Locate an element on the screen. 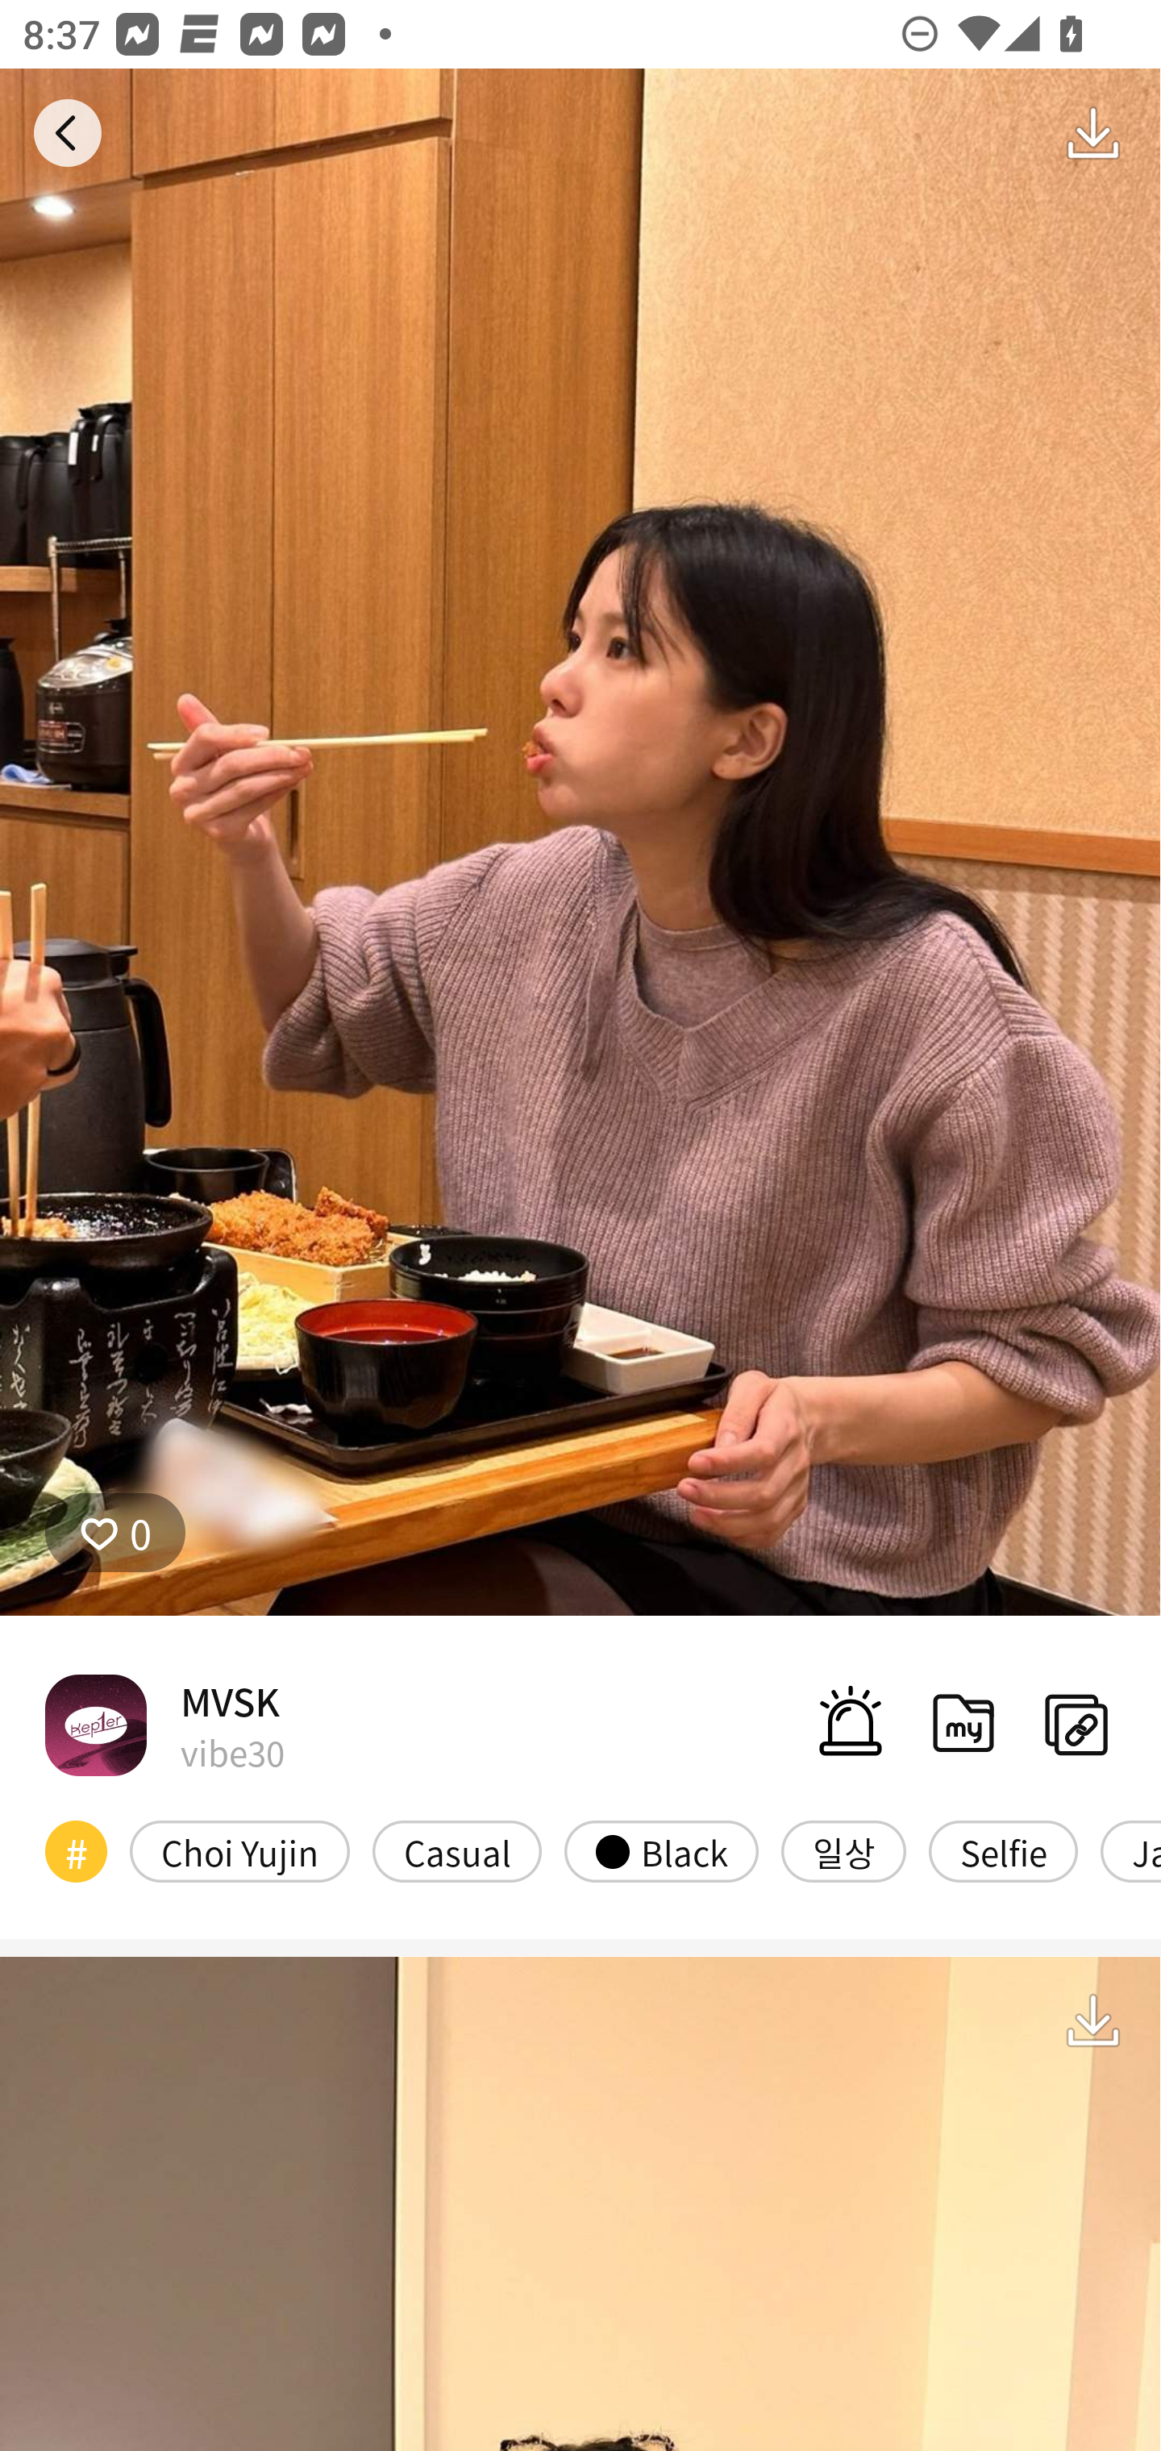  MVSK vibe30 is located at coordinates (164, 1724).